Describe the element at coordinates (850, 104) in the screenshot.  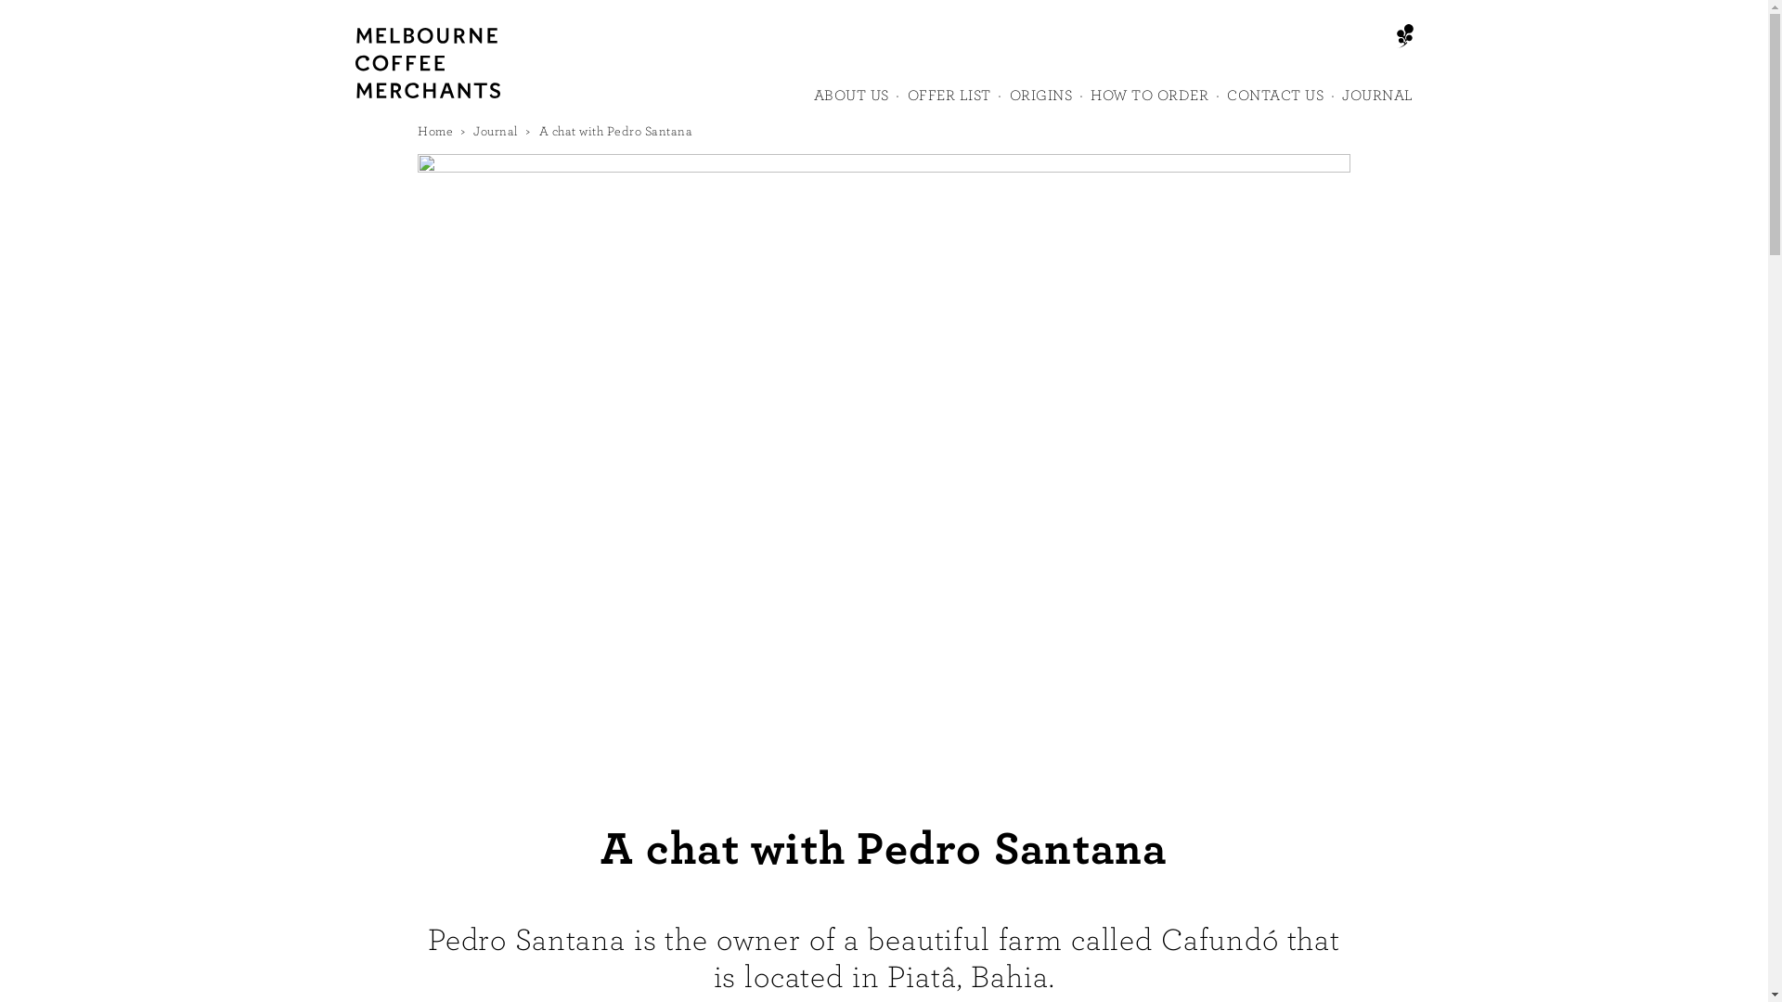
I see `ABOUT US` at that location.